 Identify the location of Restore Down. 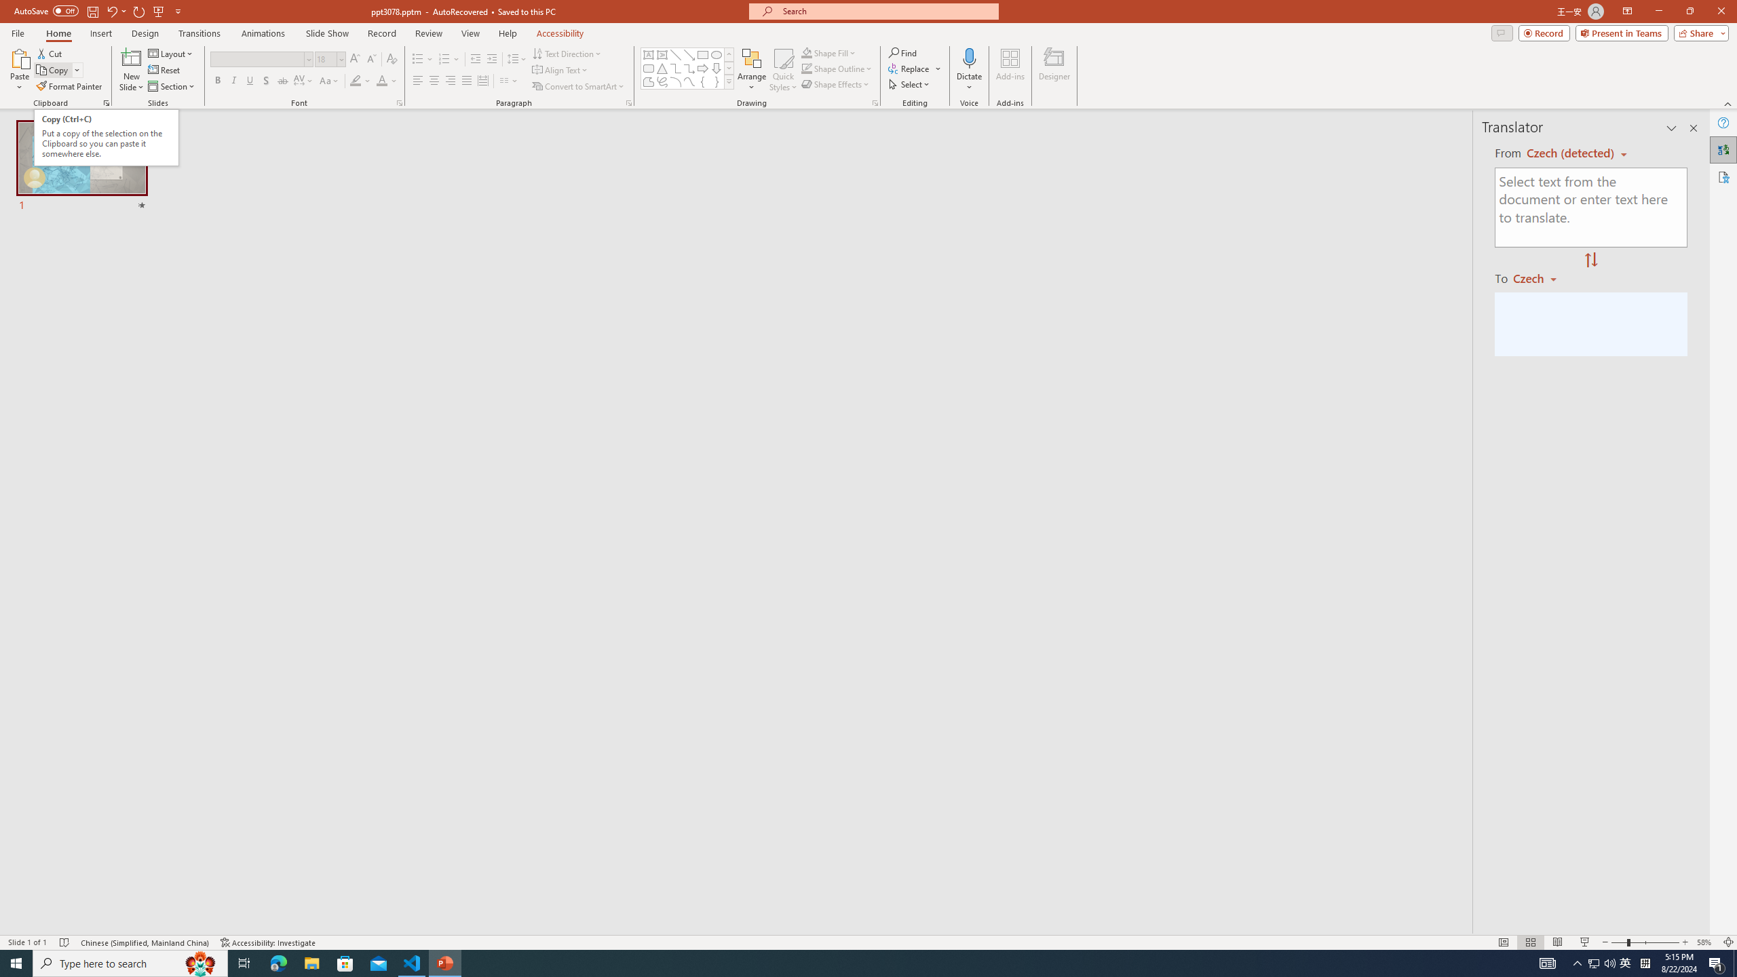
(1690, 12).